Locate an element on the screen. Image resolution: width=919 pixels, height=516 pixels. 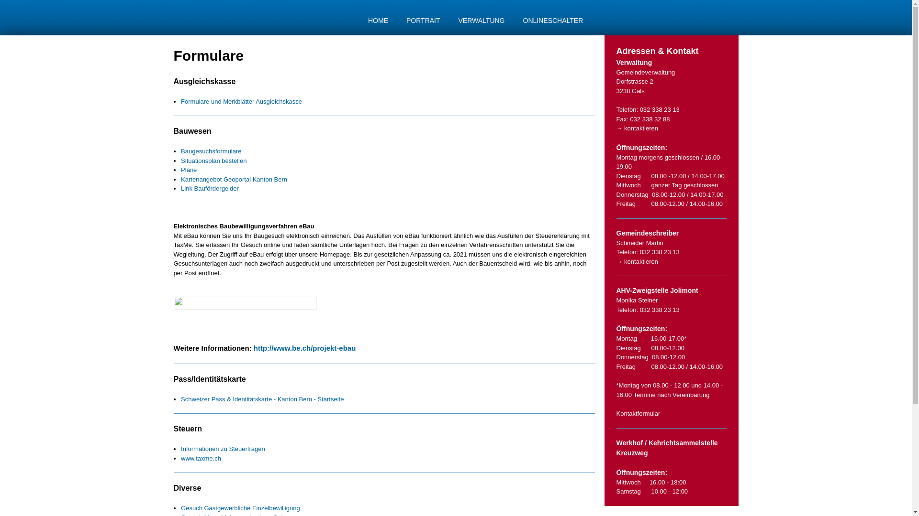
HOME is located at coordinates (378, 21).